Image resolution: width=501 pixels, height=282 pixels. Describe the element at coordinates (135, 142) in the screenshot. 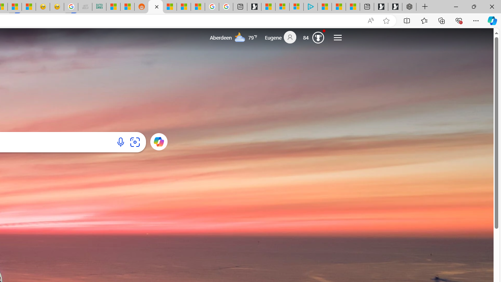

I see `Search using an image` at that location.